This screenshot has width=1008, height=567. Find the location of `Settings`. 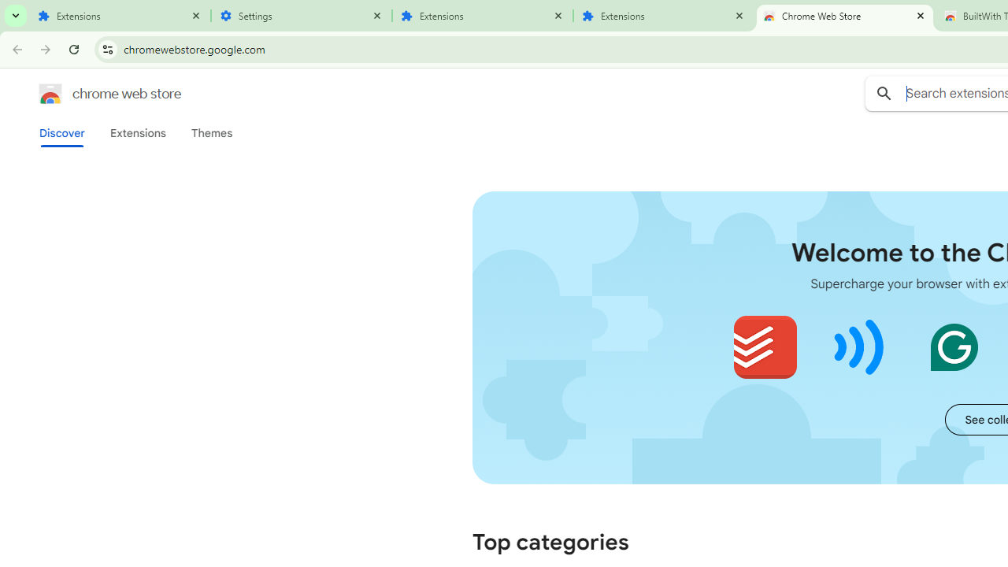

Settings is located at coordinates (301, 16).